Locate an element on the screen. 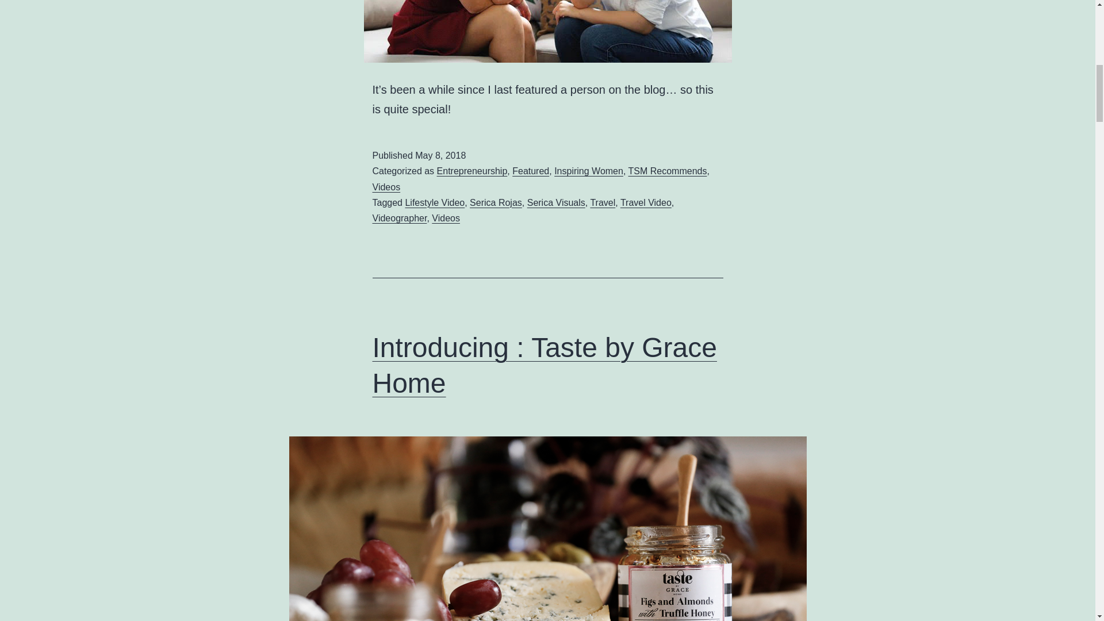 This screenshot has width=1104, height=621. TSM Recommends is located at coordinates (668, 171).